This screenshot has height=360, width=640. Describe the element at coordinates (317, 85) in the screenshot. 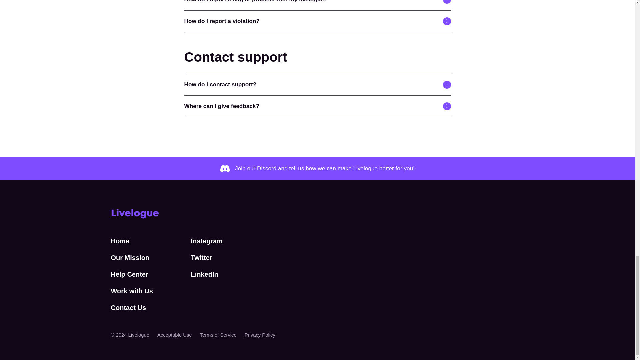

I see `How do I contact support?` at that location.